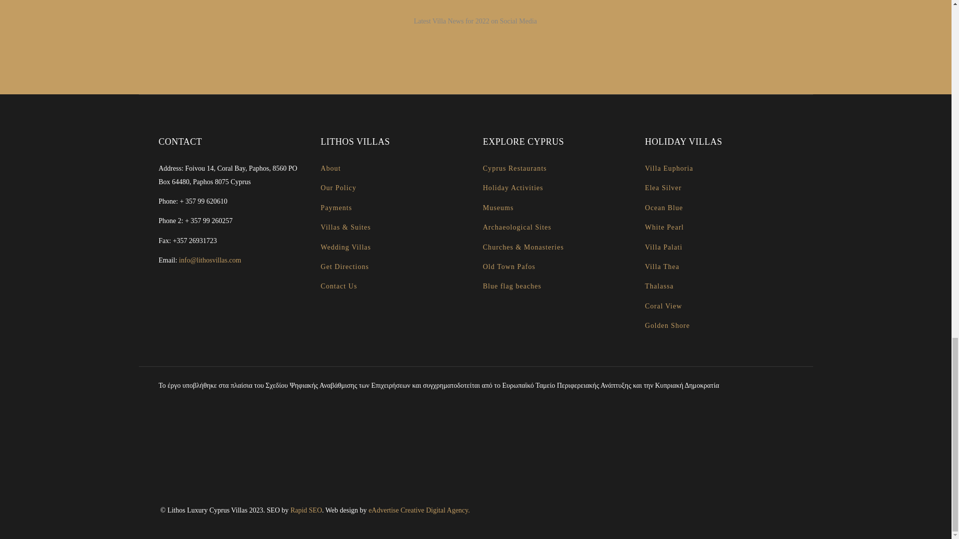 Image resolution: width=959 pixels, height=539 pixels. What do you see at coordinates (336, 208) in the screenshot?
I see `Payments` at bounding box center [336, 208].